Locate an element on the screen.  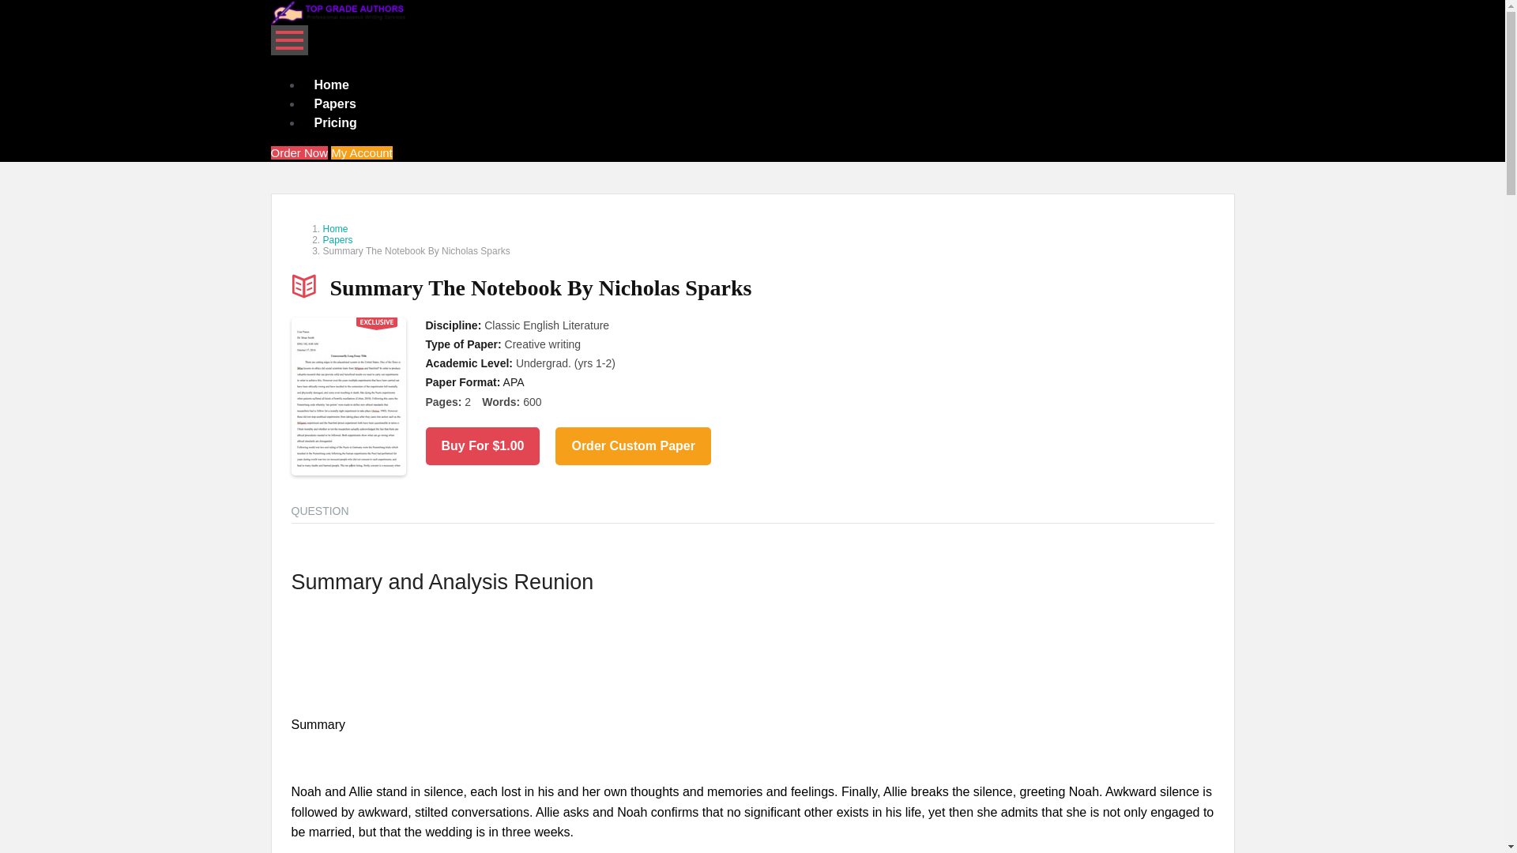
Papers is located at coordinates (337, 240).